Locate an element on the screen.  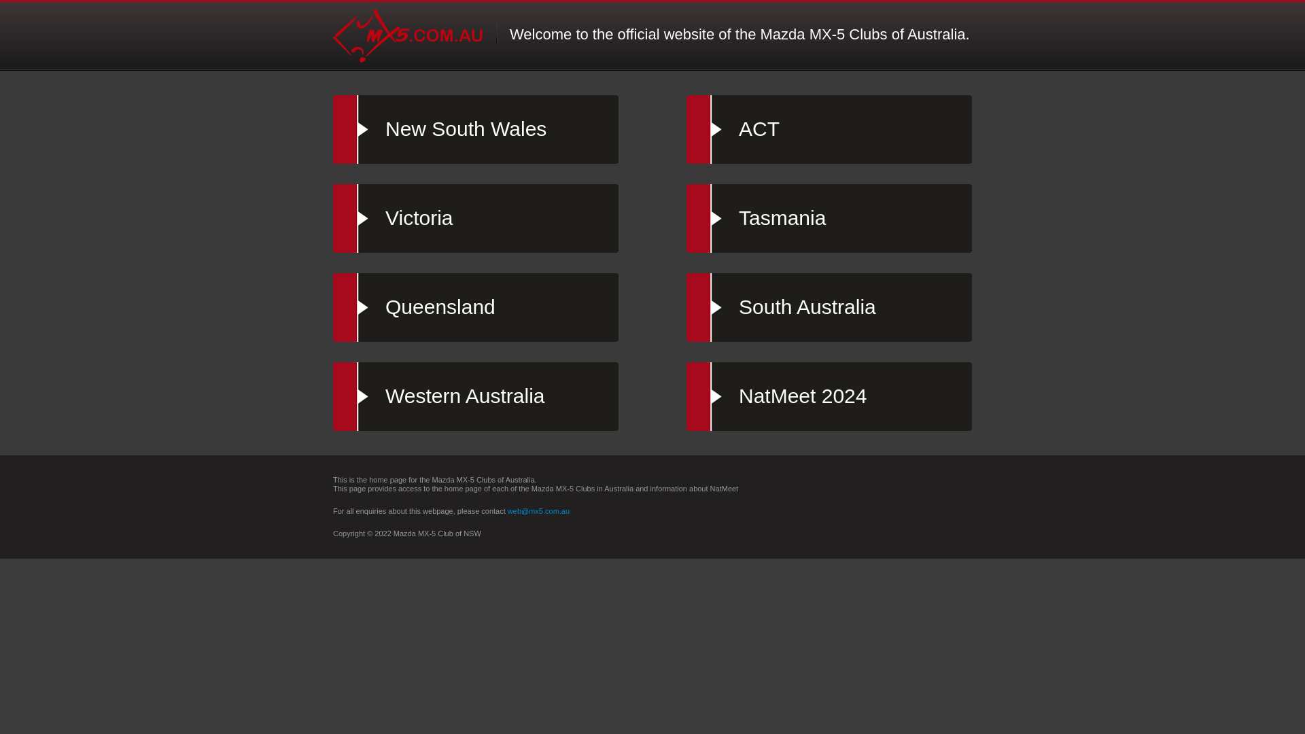
Queensland is located at coordinates (476, 307).